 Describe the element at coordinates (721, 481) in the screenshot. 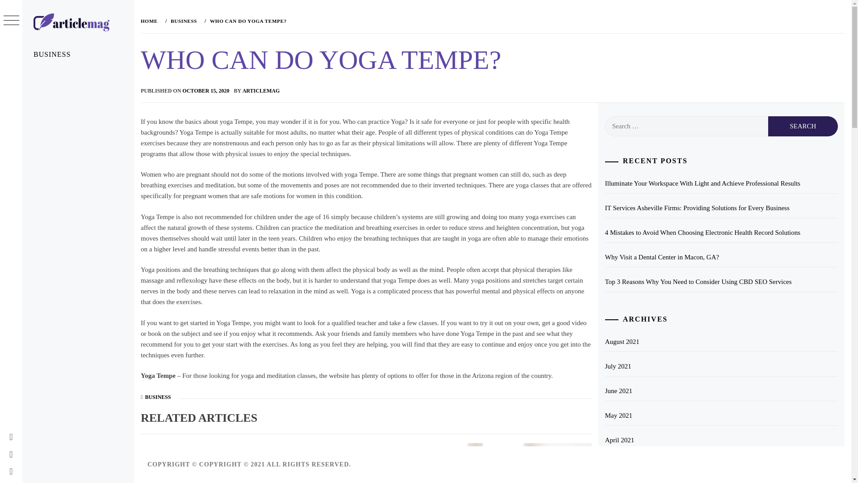

I see `February 2021` at that location.